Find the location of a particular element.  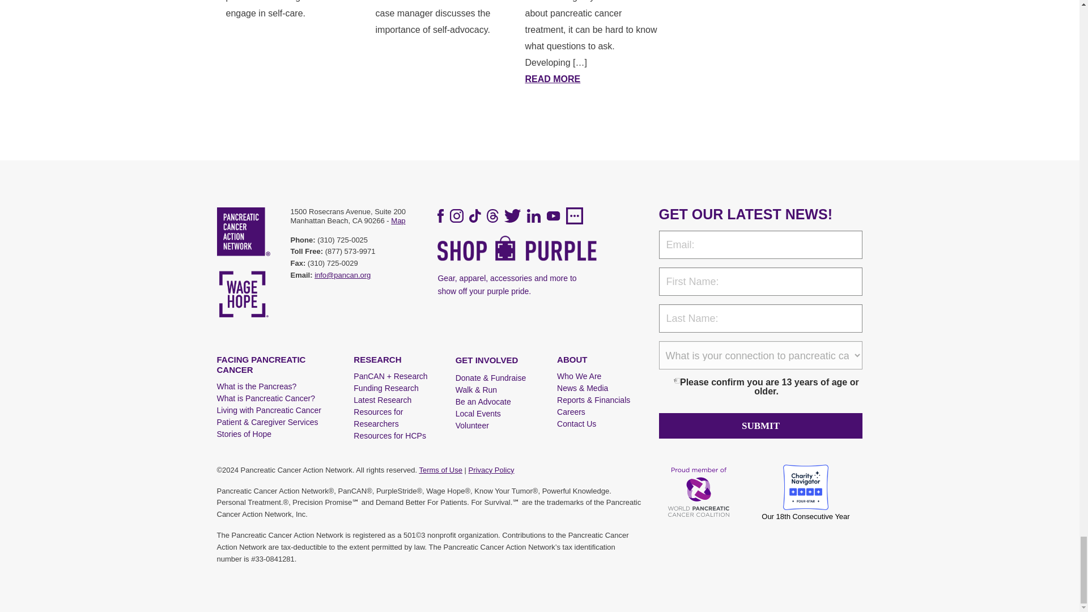

Follow us on YouTube is located at coordinates (553, 215).